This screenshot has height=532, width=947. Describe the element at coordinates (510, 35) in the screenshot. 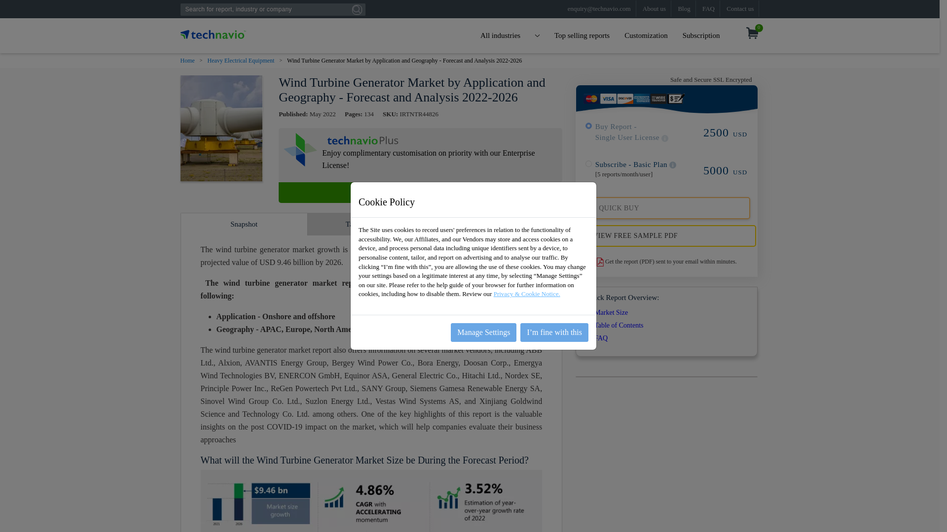

I see `All industries` at that location.